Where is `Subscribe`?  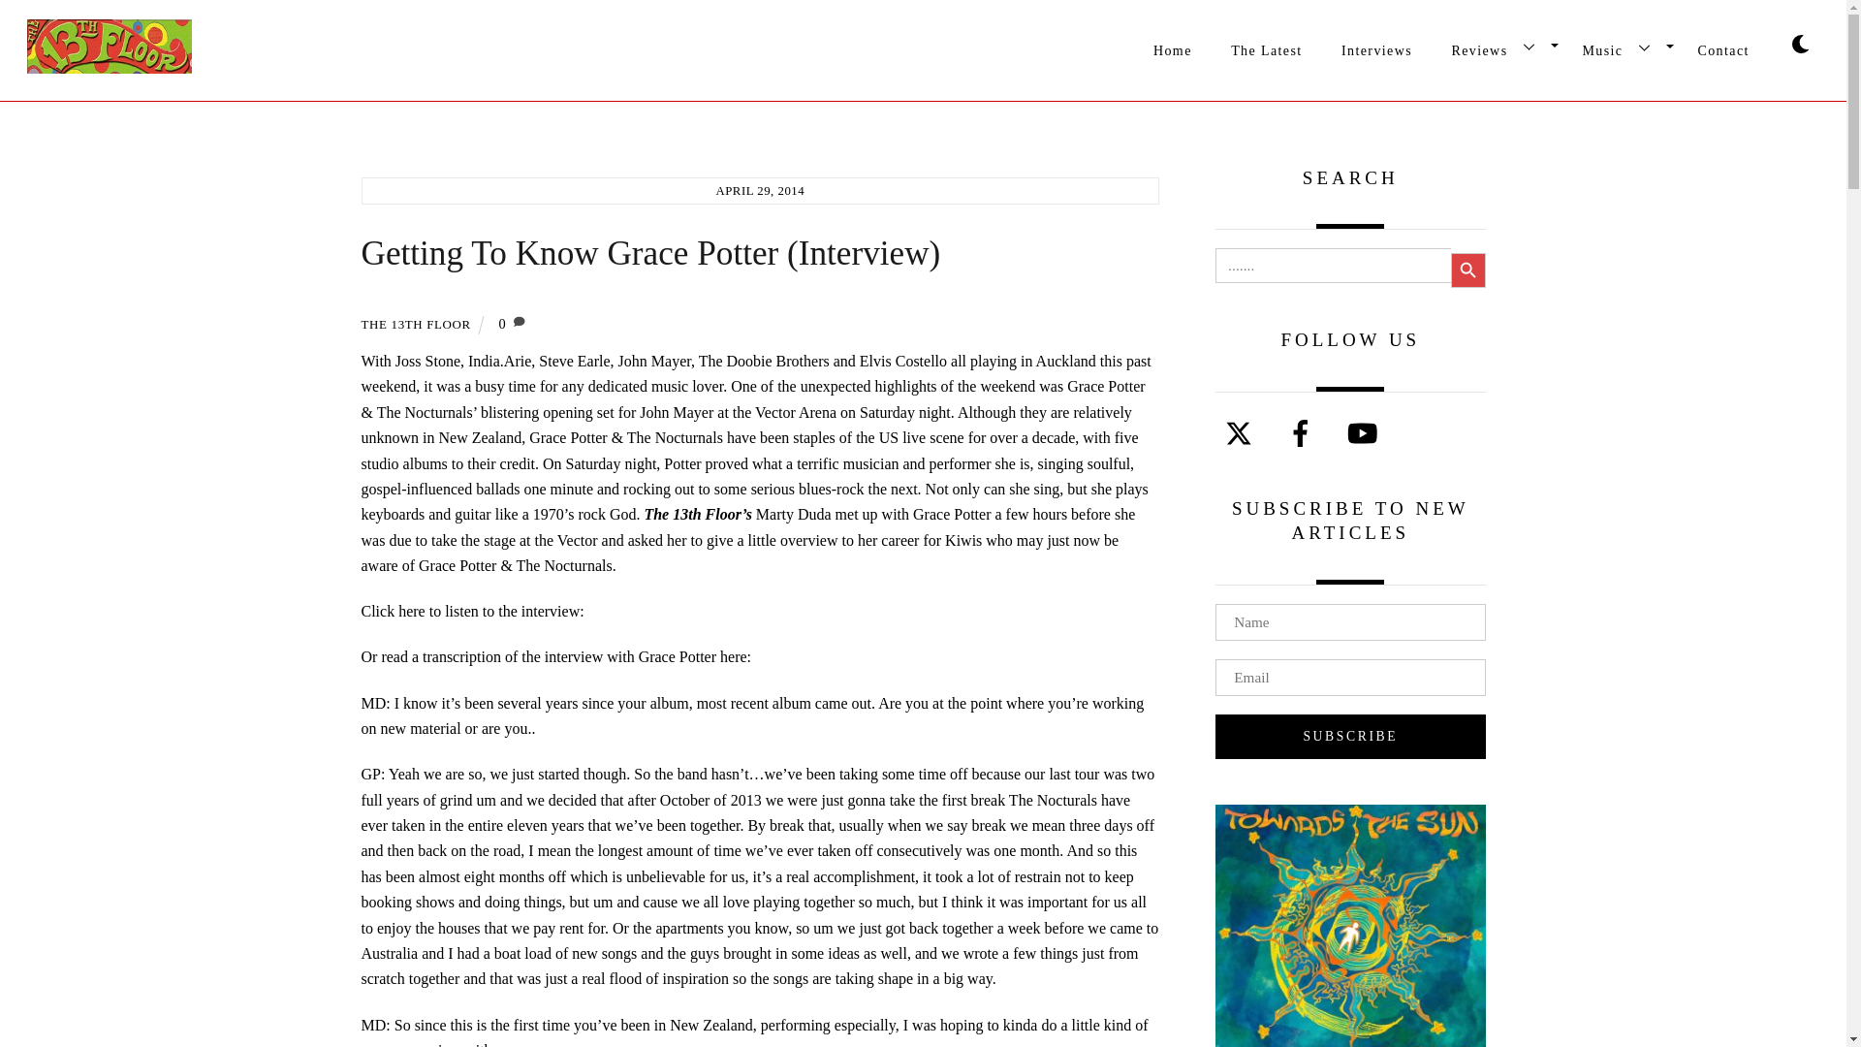 Subscribe is located at coordinates (1349, 737).